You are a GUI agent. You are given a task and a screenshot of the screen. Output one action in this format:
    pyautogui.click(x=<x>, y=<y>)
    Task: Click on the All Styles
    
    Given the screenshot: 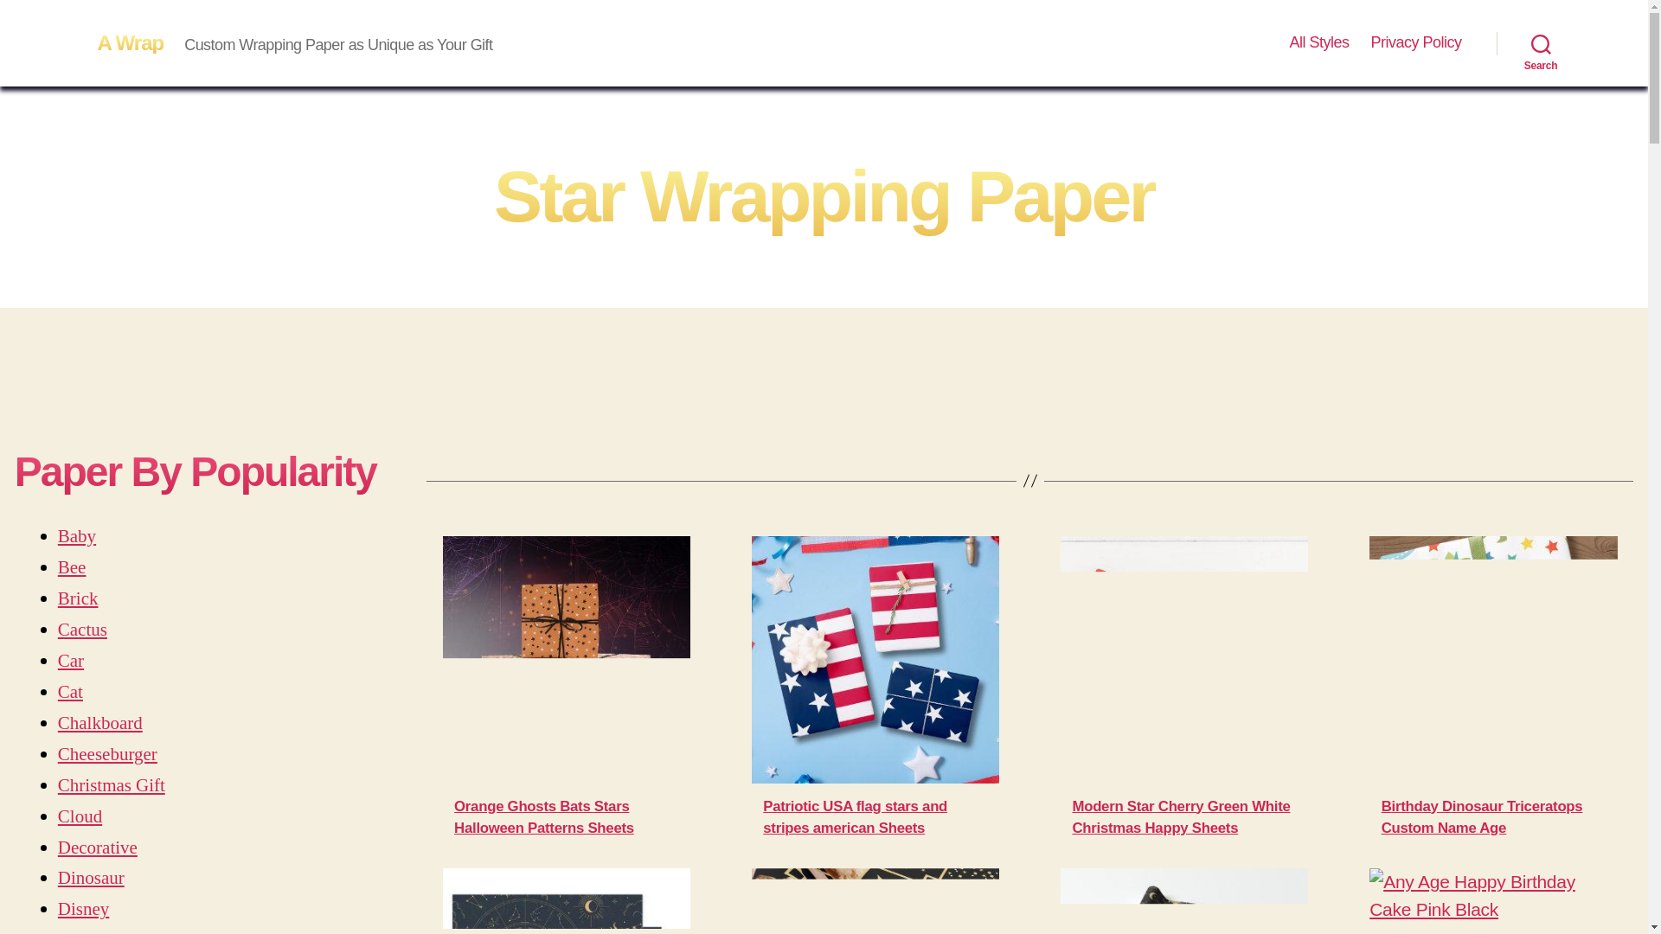 What is the action you would take?
    pyautogui.click(x=1318, y=42)
    